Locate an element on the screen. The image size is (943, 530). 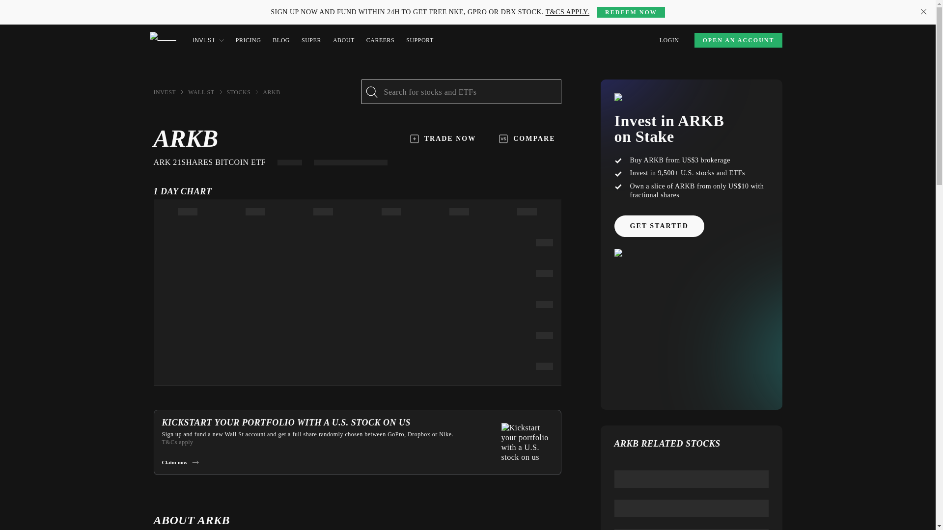
Learn more is located at coordinates (221, 6).